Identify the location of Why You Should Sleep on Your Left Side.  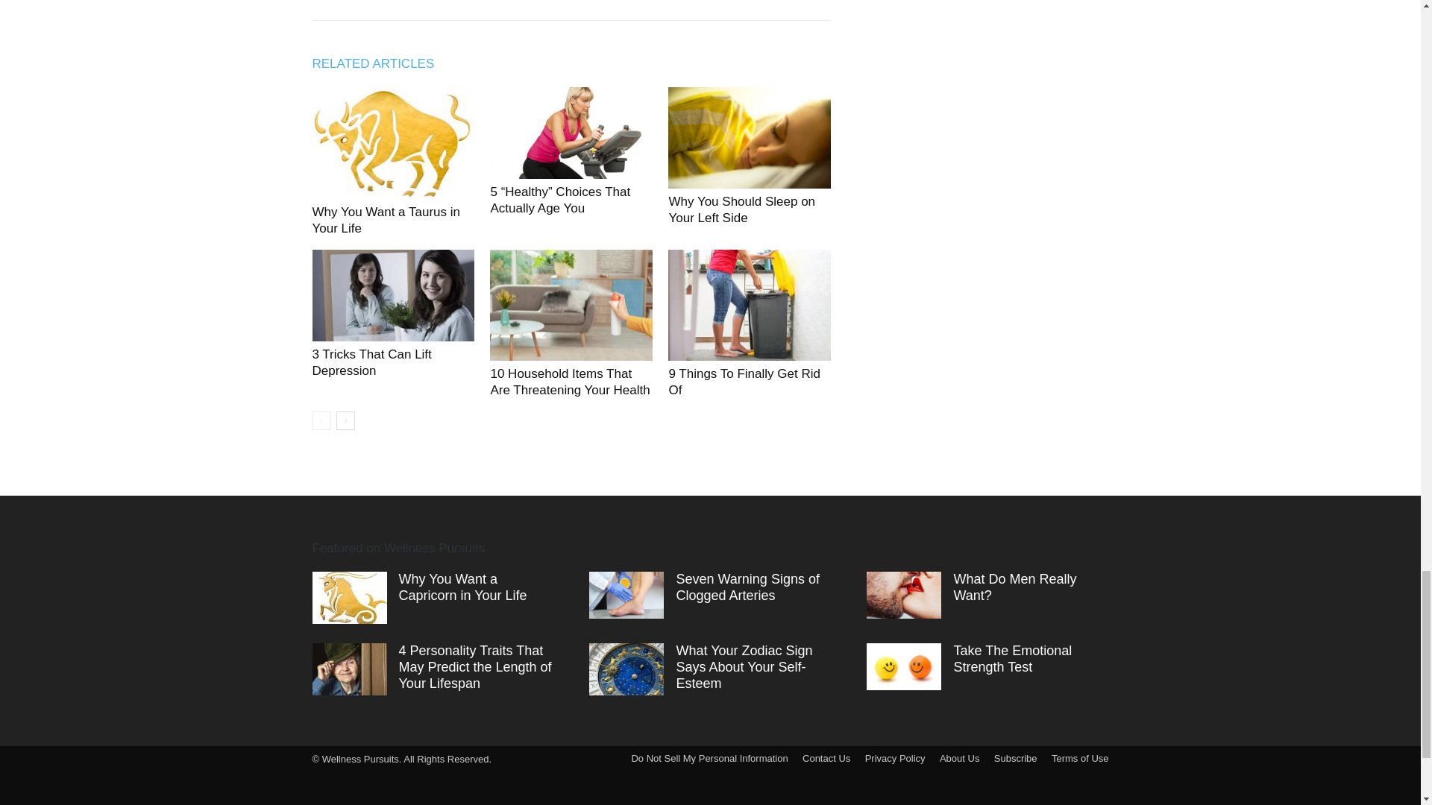
(741, 210).